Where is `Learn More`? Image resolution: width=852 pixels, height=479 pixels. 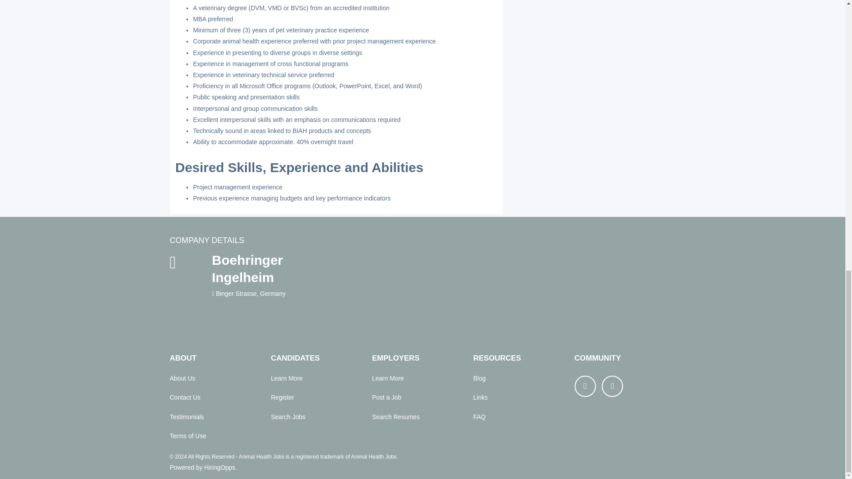 Learn More is located at coordinates (388, 378).